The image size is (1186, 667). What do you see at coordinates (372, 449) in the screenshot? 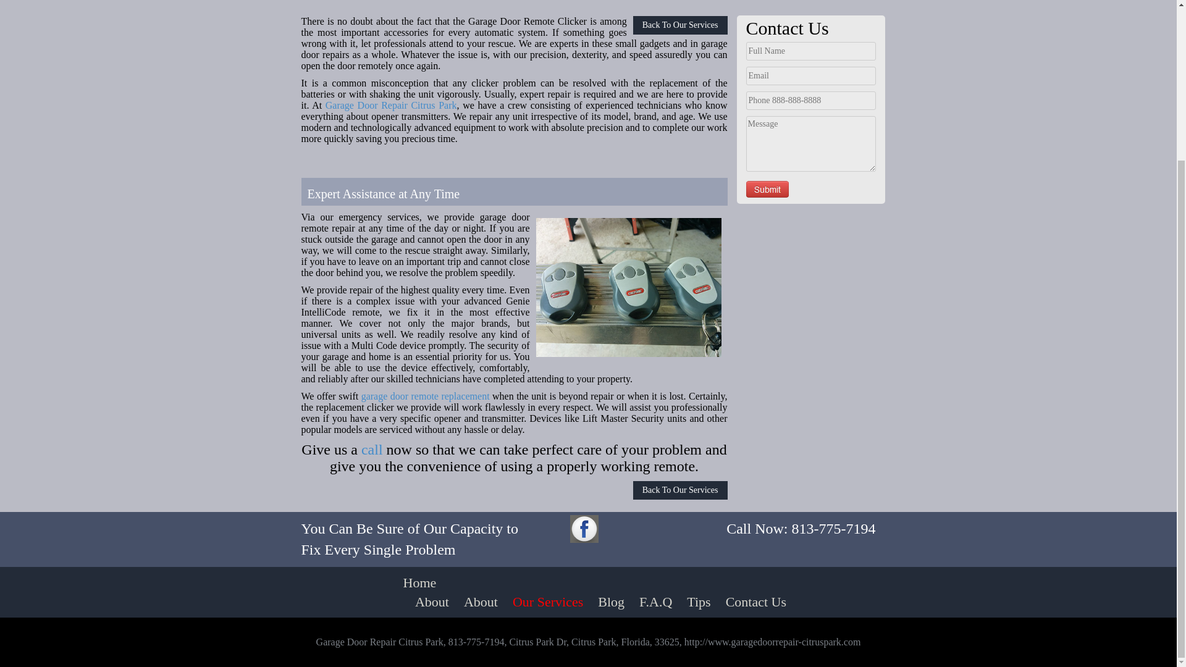
I see `call` at bounding box center [372, 449].